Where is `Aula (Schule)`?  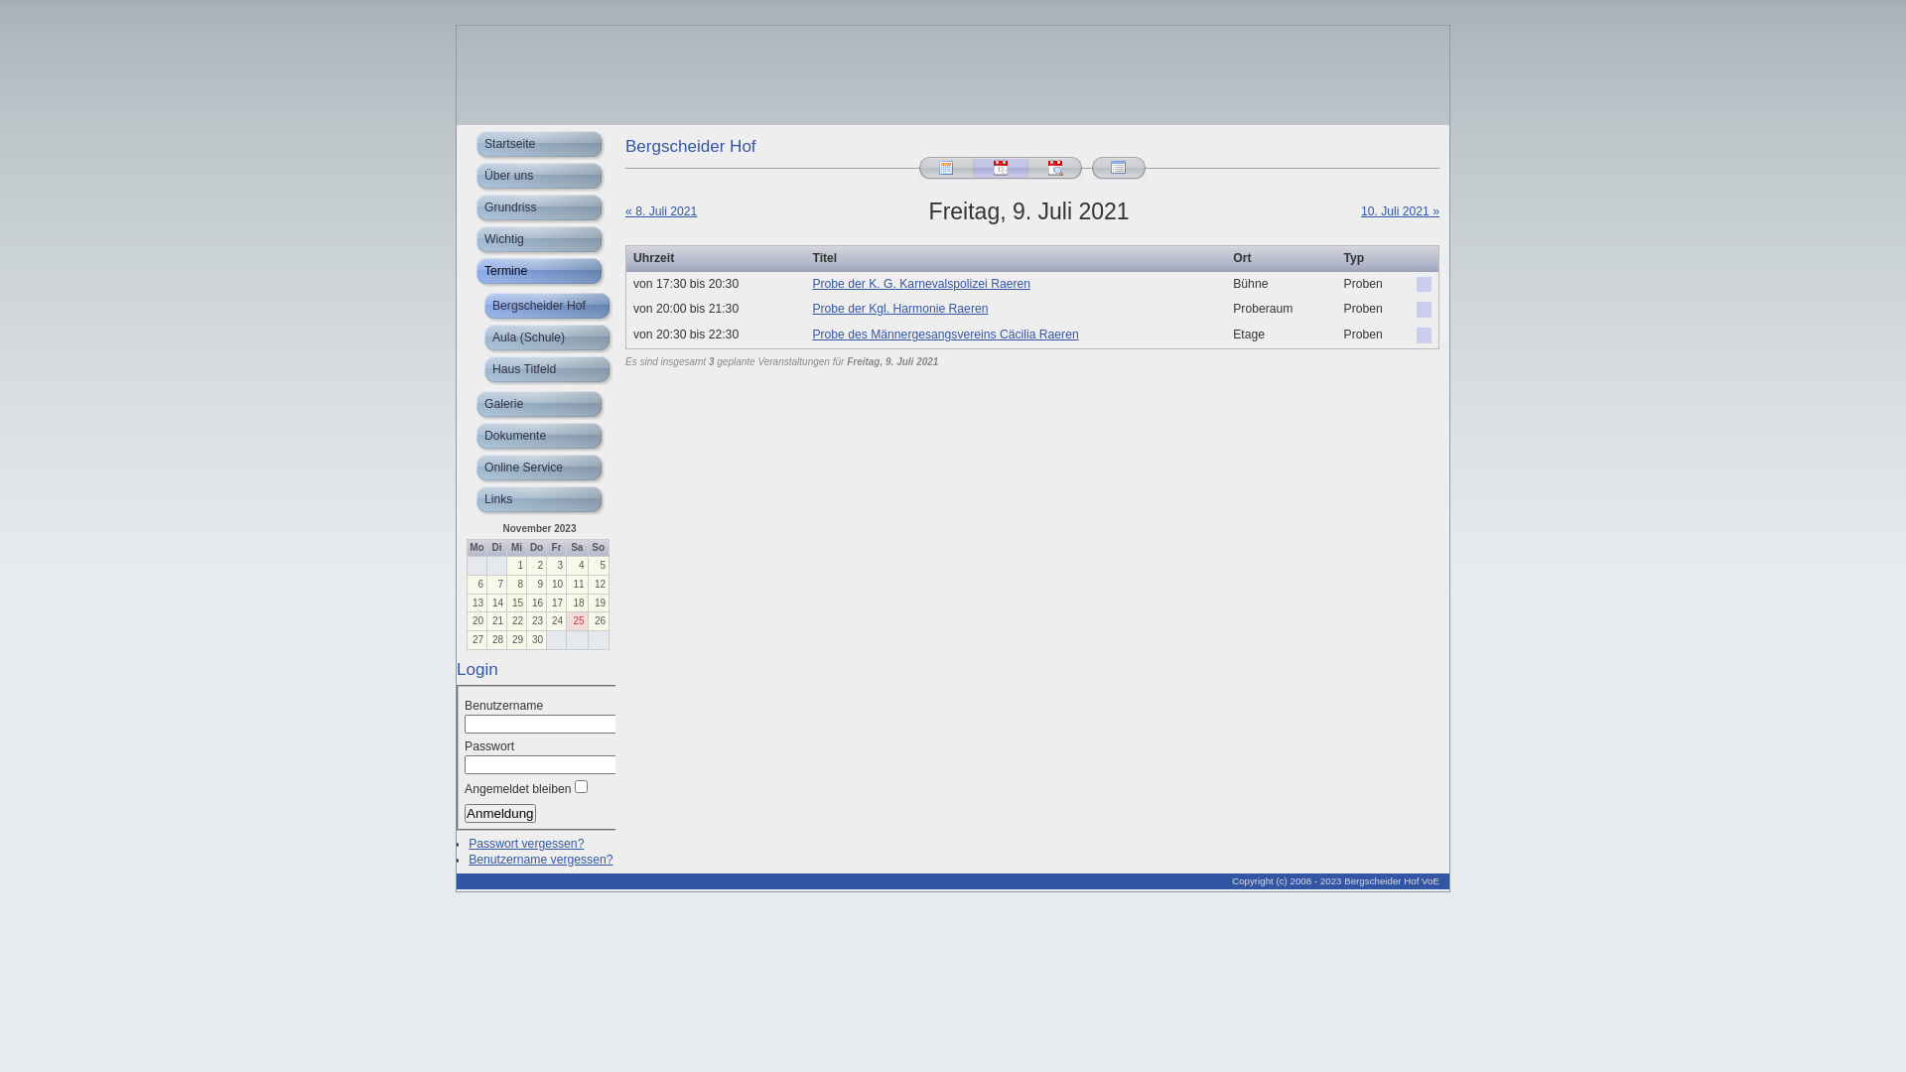 Aula (Schule) is located at coordinates (536, 339).